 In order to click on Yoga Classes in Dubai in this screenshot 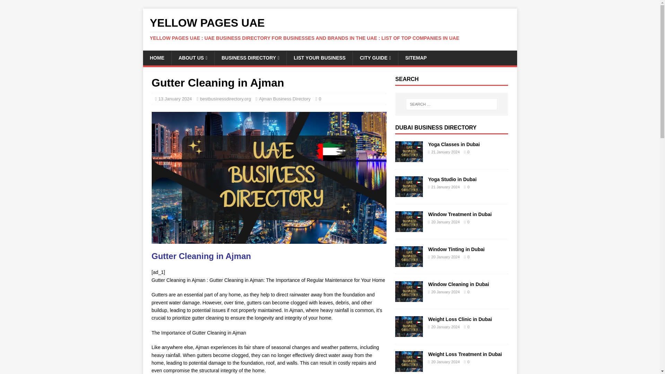, I will do `click(409, 158)`.